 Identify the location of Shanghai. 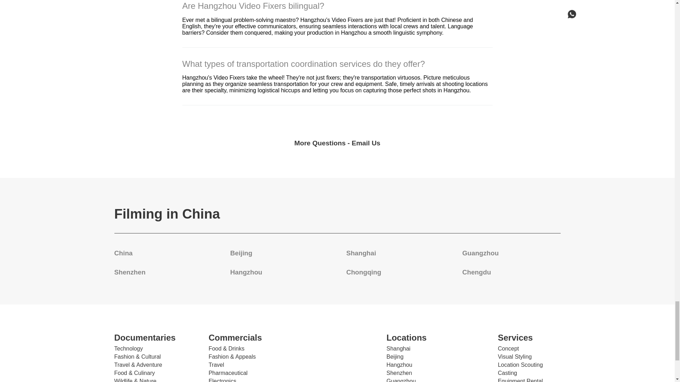
(361, 253).